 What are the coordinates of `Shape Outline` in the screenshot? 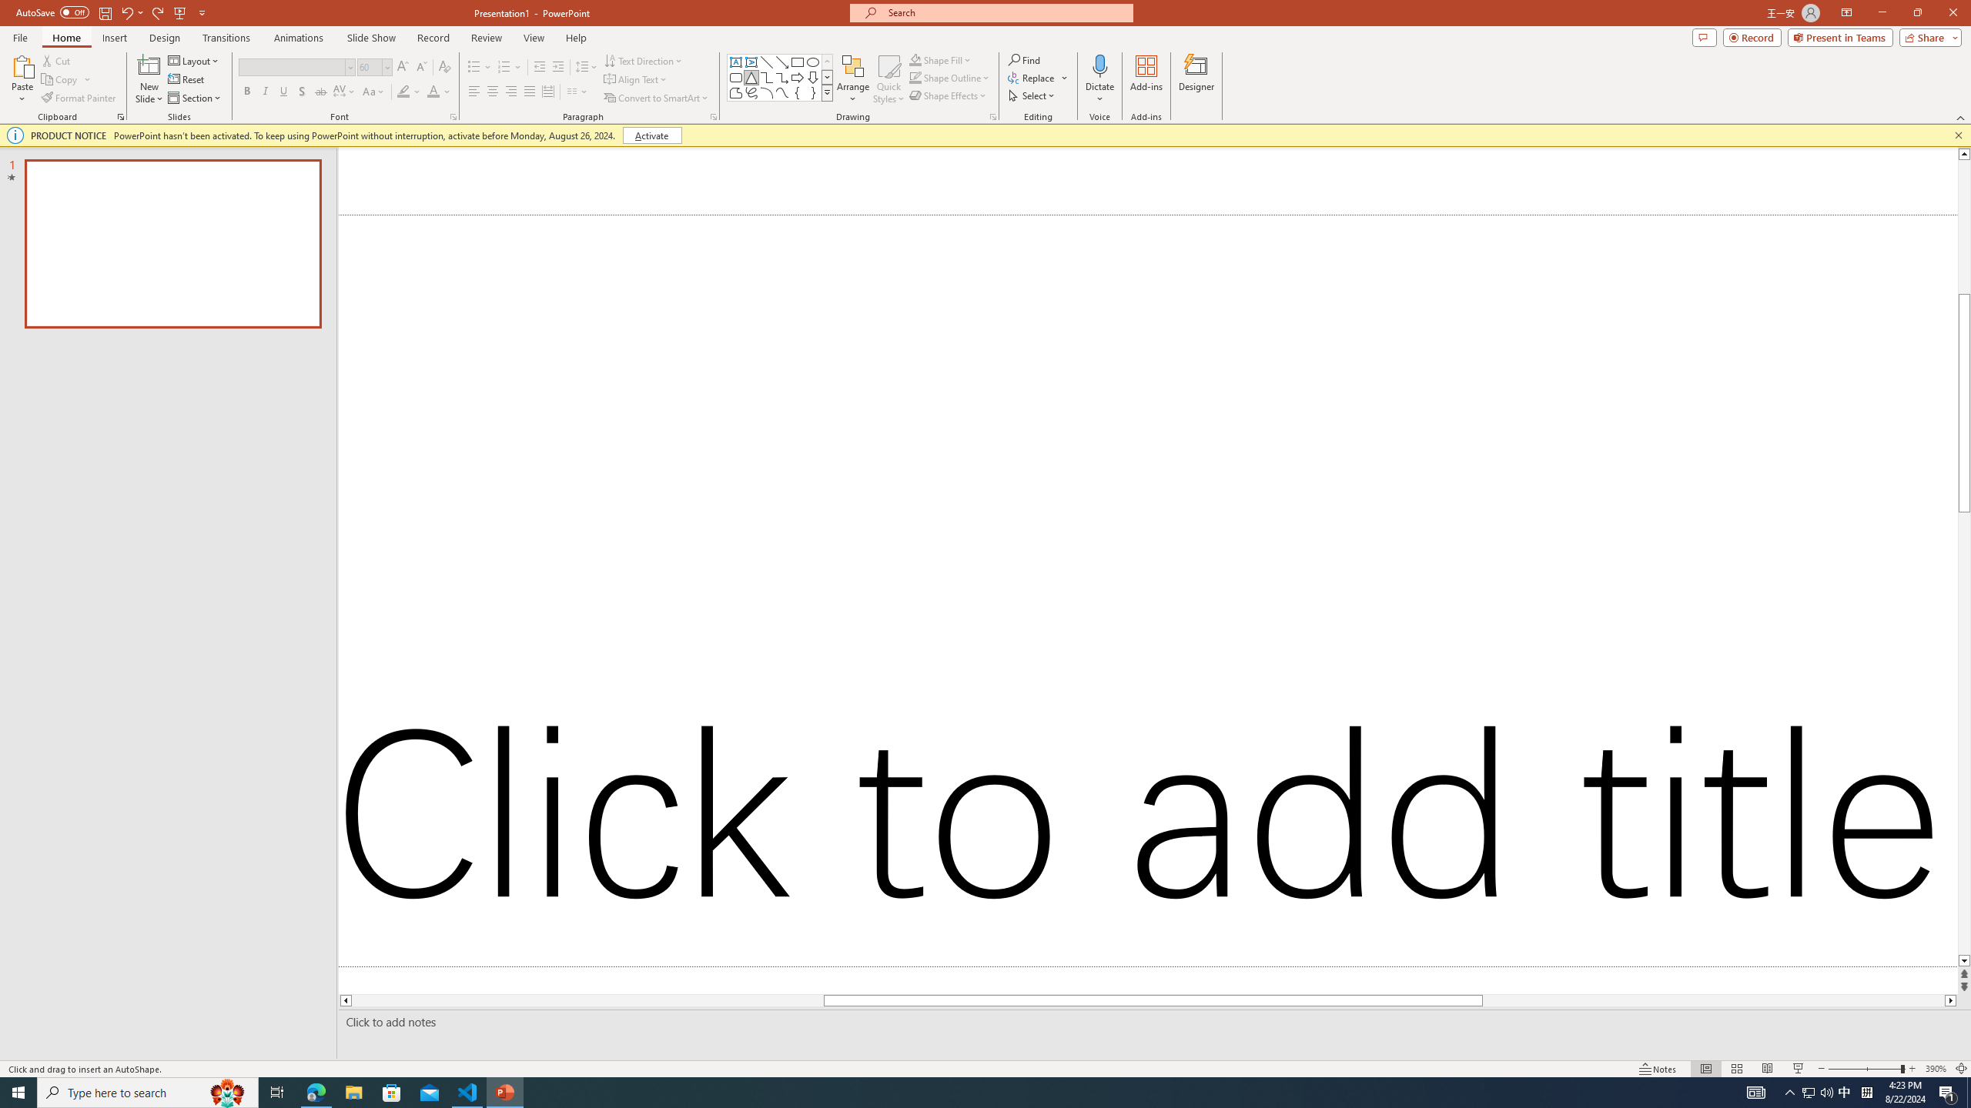 It's located at (950, 77).